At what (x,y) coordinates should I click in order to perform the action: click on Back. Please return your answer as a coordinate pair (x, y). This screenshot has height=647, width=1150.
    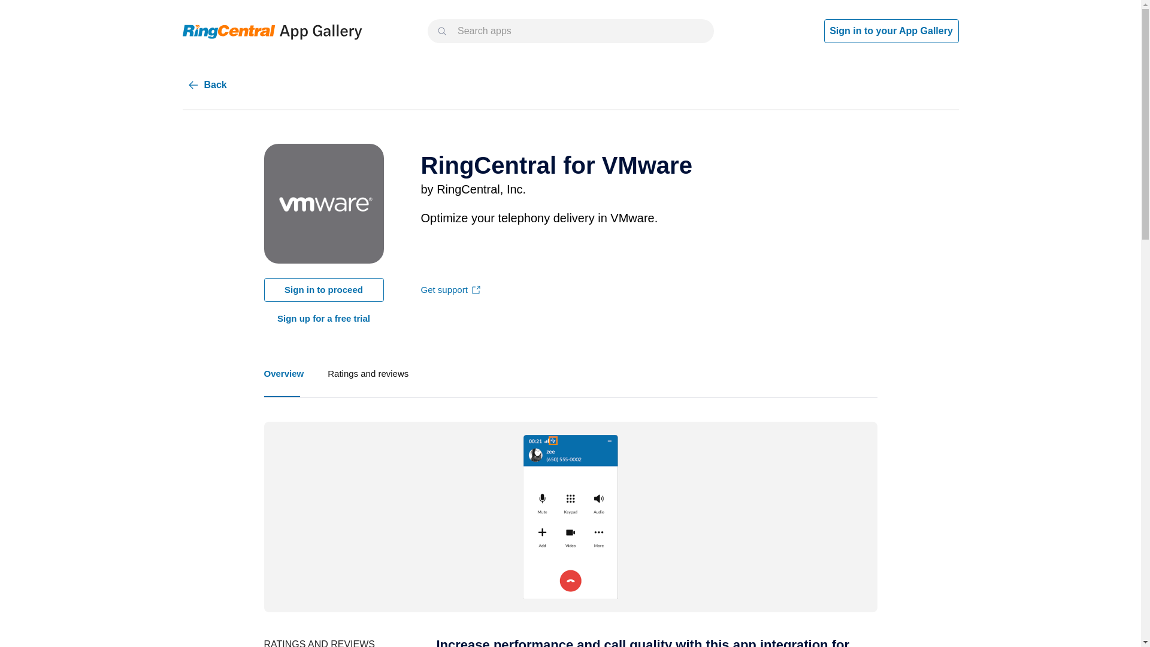
    Looking at the image, I should click on (891, 31).